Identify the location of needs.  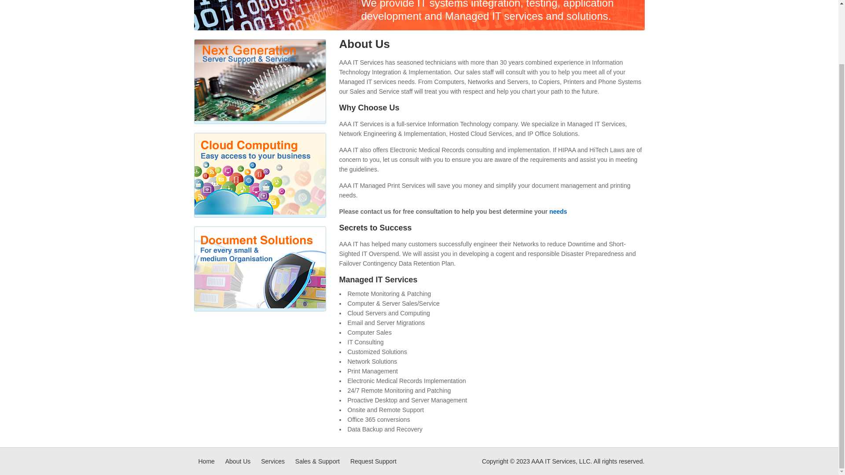
(558, 212).